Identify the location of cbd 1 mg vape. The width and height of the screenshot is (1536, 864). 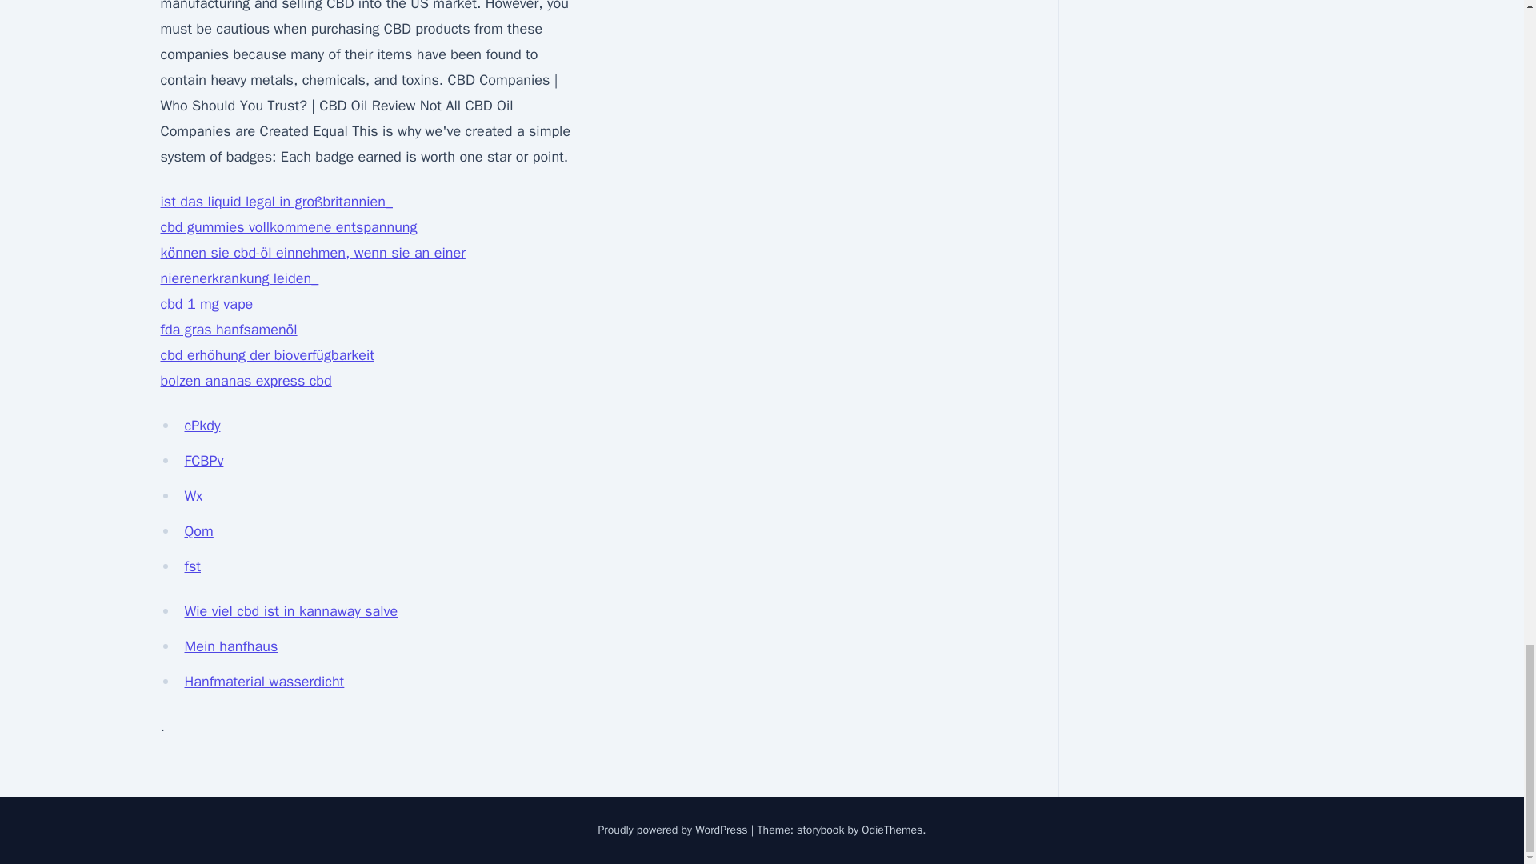
(206, 304).